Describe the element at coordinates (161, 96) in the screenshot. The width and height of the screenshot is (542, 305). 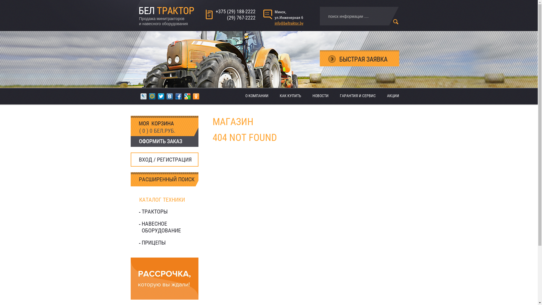
I see `Twitter` at that location.